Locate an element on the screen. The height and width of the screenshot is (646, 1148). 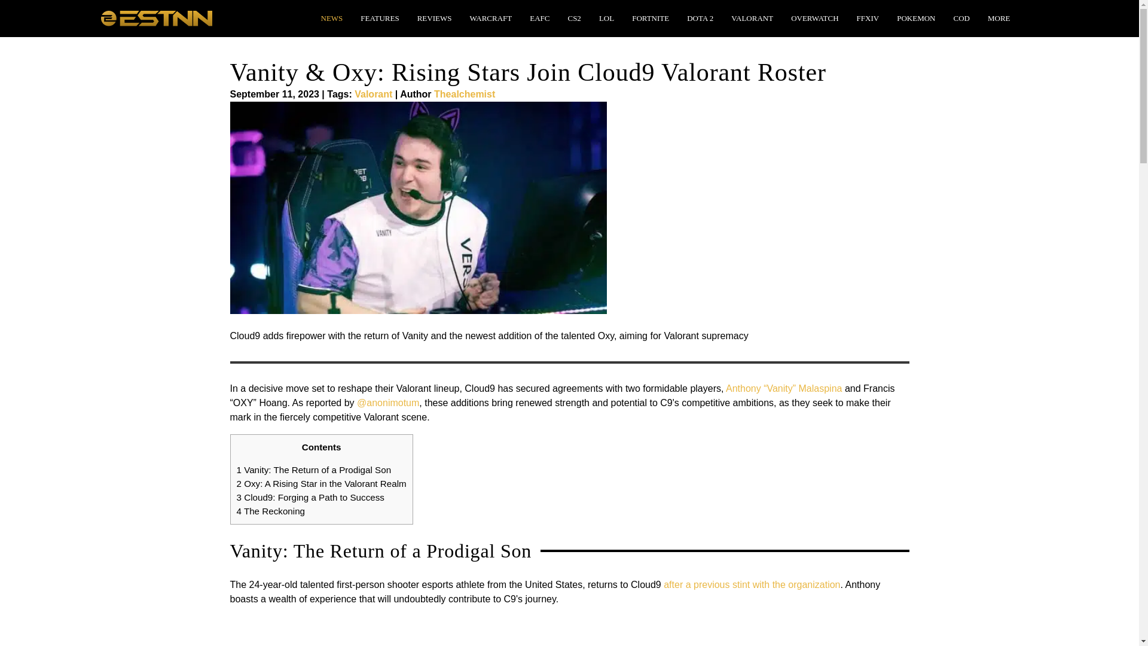
COD is located at coordinates (961, 18).